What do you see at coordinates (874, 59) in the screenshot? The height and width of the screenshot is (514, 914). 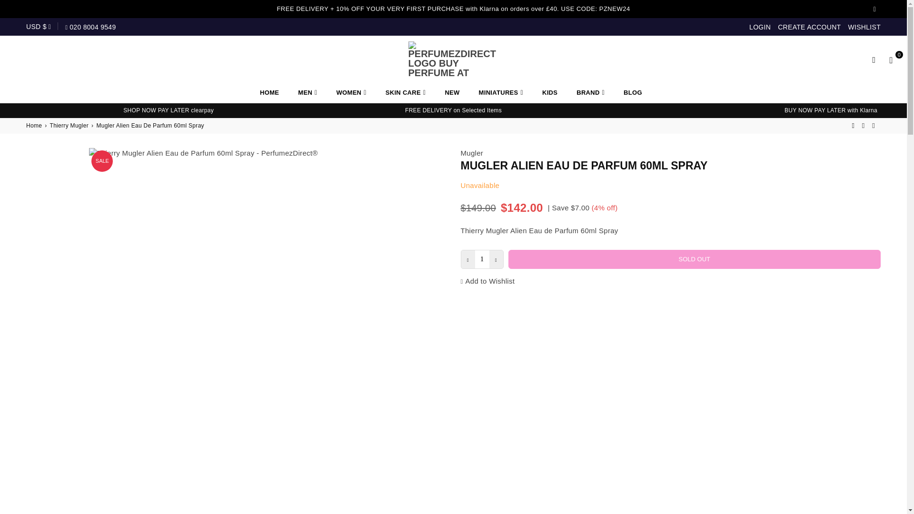 I see `Search` at bounding box center [874, 59].